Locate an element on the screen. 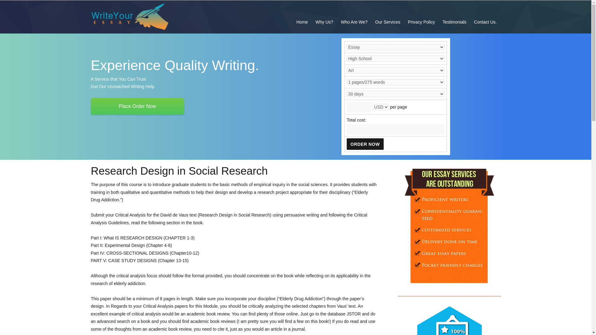  Privacy Policy is located at coordinates (421, 22).